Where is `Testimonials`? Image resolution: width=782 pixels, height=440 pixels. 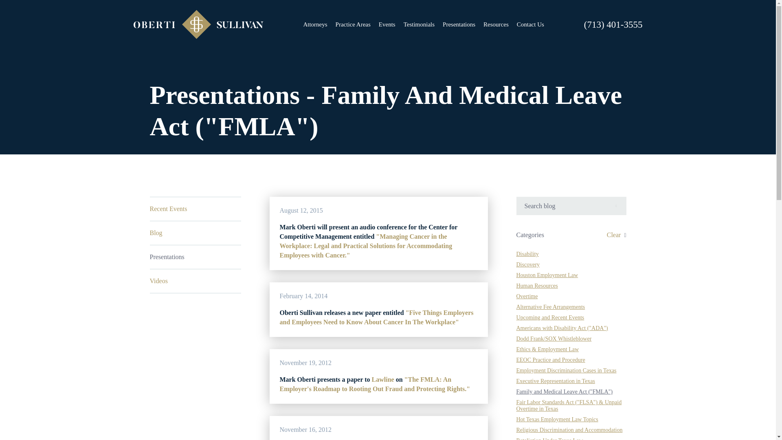
Testimonials is located at coordinates (419, 24).